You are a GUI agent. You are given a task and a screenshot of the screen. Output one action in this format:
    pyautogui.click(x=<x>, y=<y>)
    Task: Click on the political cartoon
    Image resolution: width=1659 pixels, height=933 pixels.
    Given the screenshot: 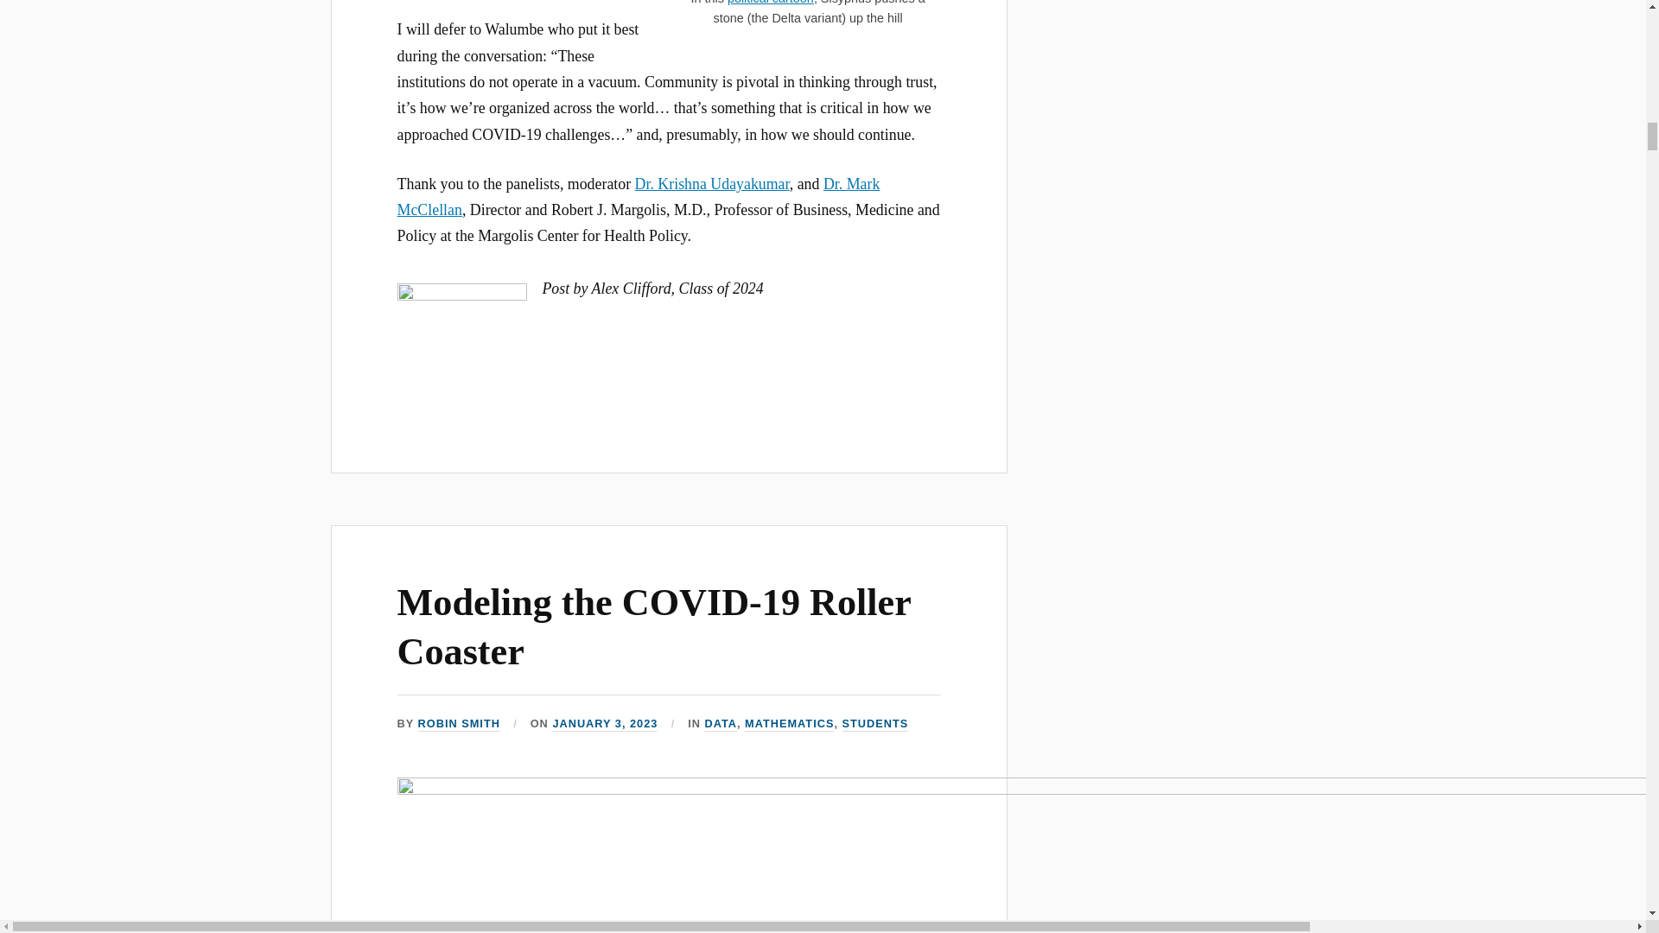 What is the action you would take?
    pyautogui.click(x=771, y=3)
    